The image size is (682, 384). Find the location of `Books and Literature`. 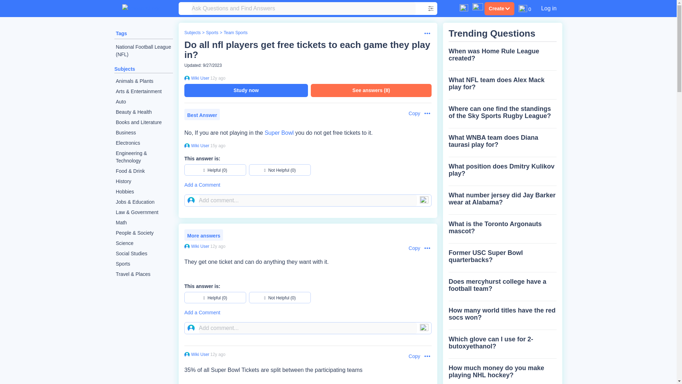

Books and Literature is located at coordinates (144, 122).